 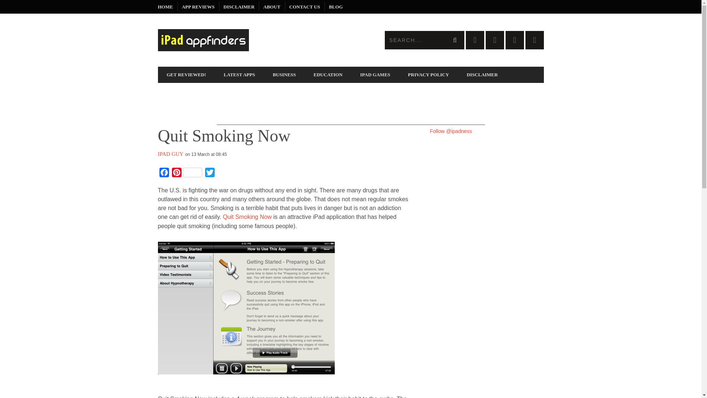 What do you see at coordinates (187, 174) in the screenshot?
I see `Pinterest` at bounding box center [187, 174].